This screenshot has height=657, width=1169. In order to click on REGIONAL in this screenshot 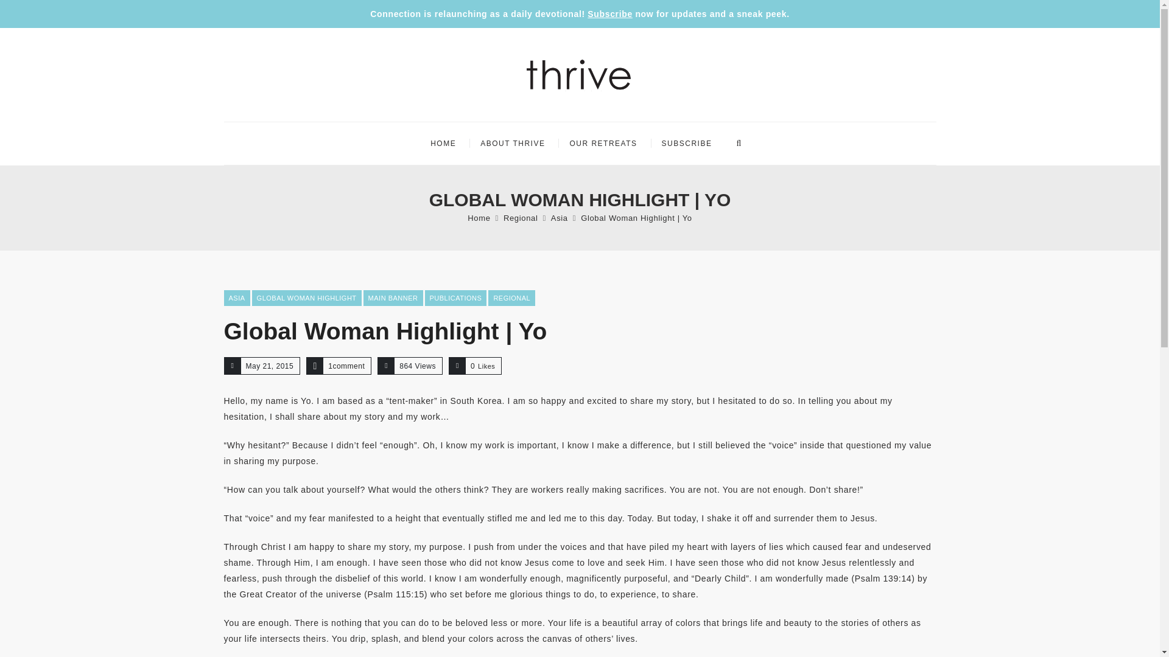, I will do `click(511, 298)`.